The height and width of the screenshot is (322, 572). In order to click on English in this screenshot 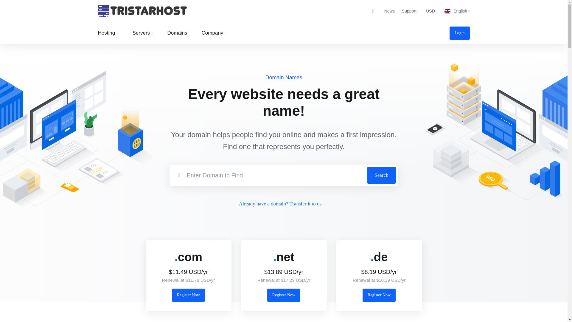, I will do `click(457, 11)`.